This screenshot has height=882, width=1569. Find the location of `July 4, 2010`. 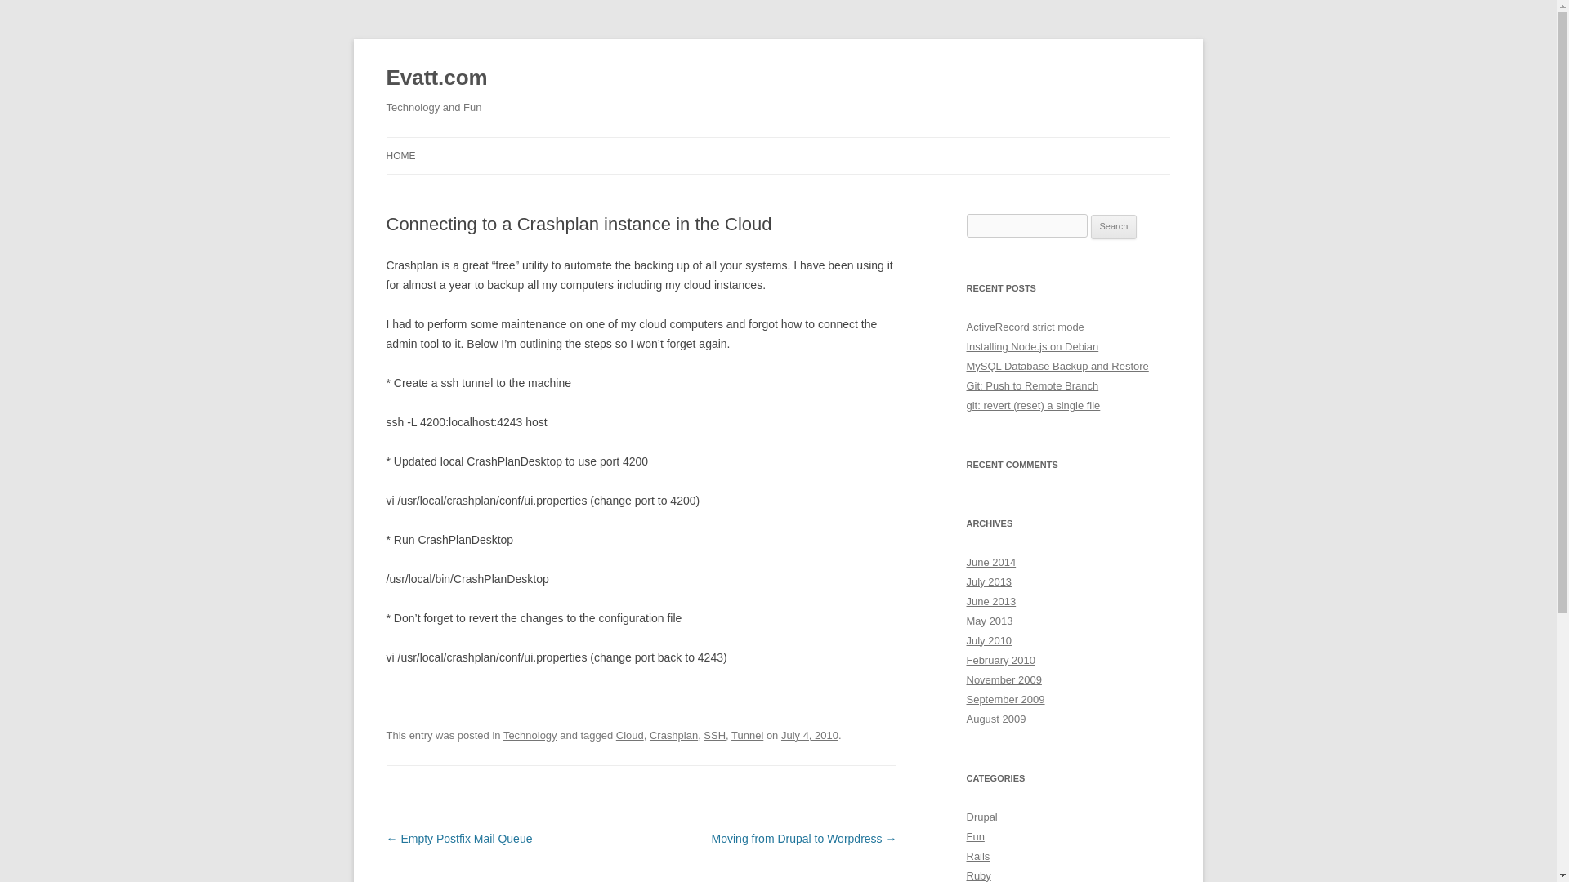

July 4, 2010 is located at coordinates (809, 735).